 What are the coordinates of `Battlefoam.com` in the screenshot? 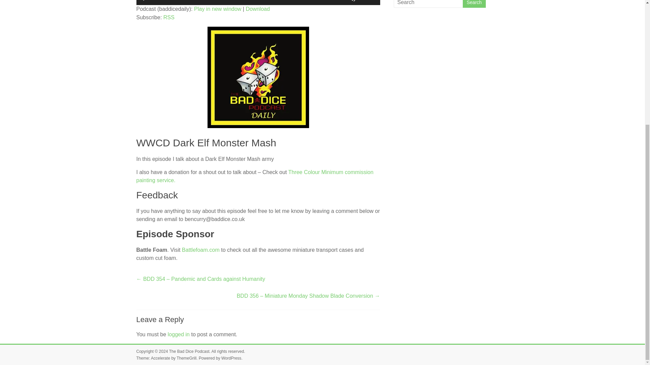 It's located at (200, 250).